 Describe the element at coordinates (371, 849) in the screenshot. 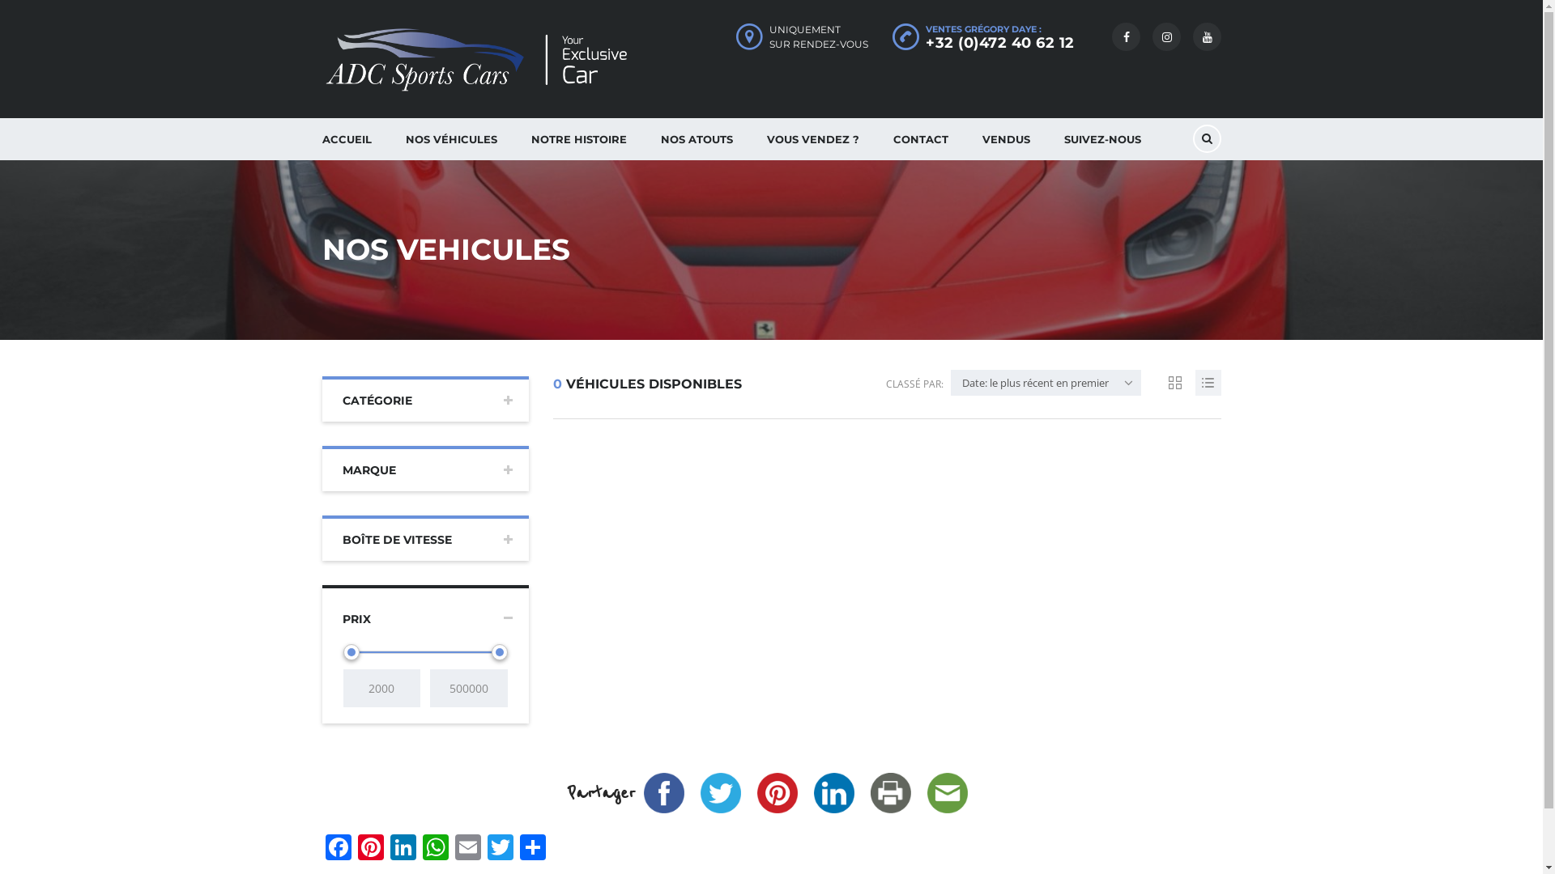

I see `Pinterest` at that location.